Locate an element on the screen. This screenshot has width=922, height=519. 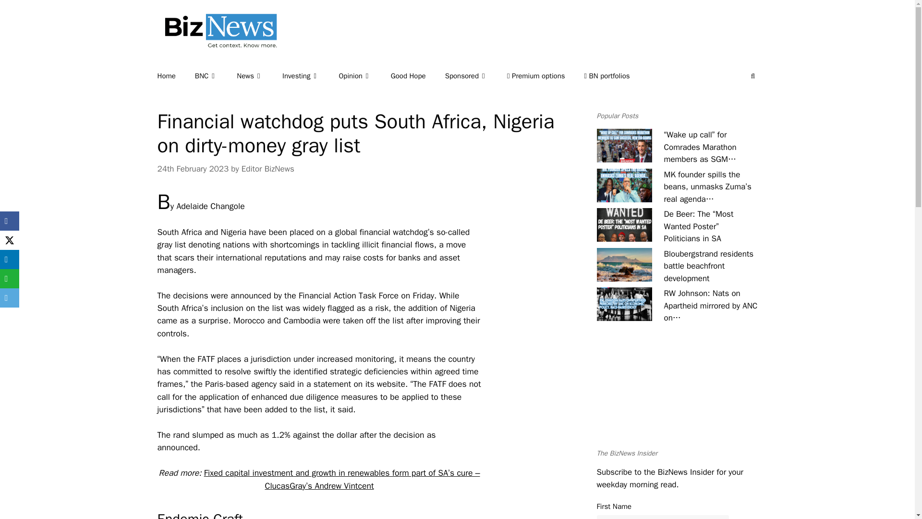
Bloubergstrand residents battle beachfront development is located at coordinates (624, 265).